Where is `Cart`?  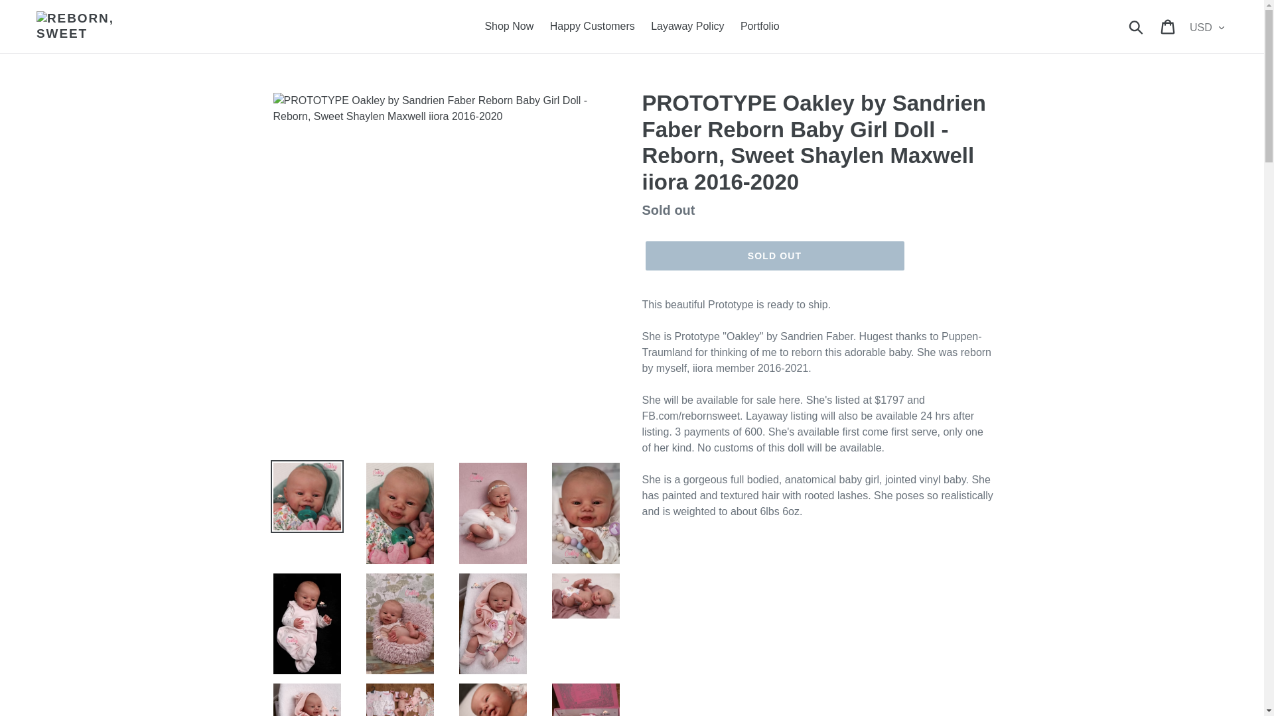 Cart is located at coordinates (1168, 27).